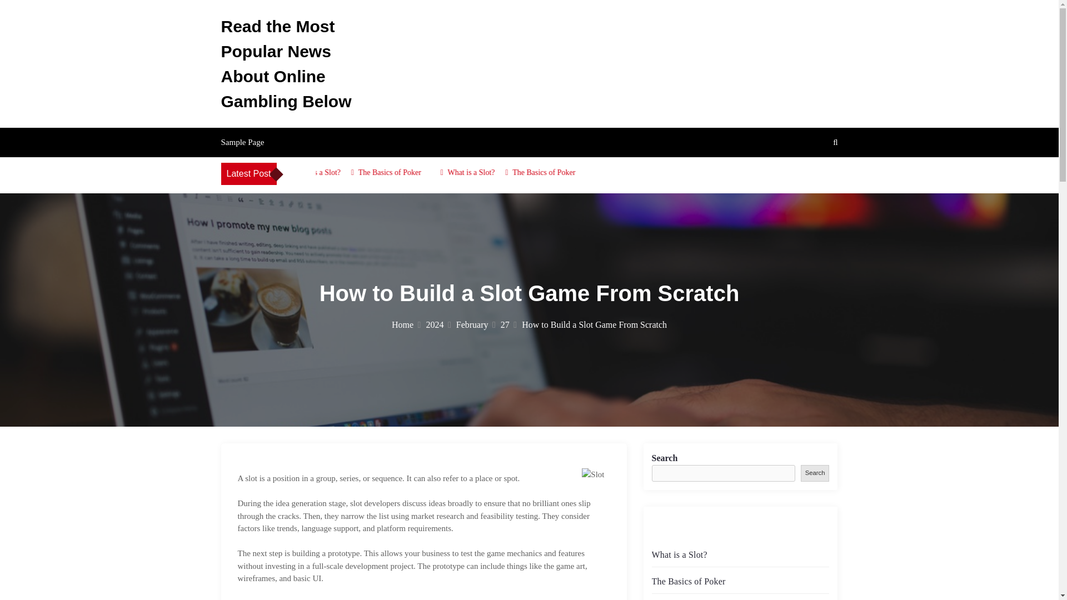  I want to click on February, so click(476, 324).